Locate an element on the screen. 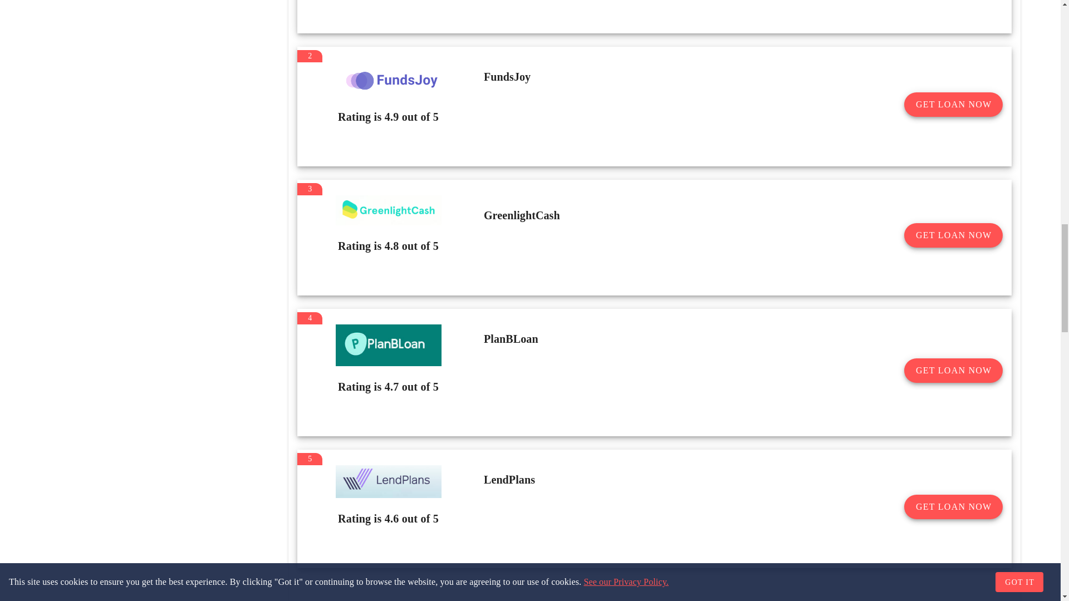 This screenshot has height=601, width=1069. GET LOAN NOW is located at coordinates (953, 105).